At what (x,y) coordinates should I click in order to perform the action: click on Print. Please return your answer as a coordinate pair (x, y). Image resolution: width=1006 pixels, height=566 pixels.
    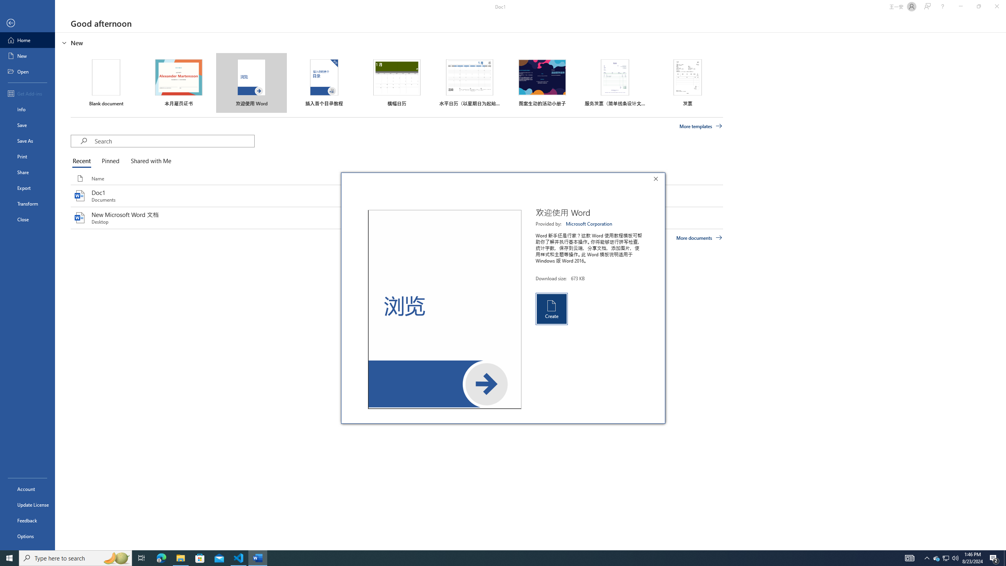
    Looking at the image, I should click on (444, 309).